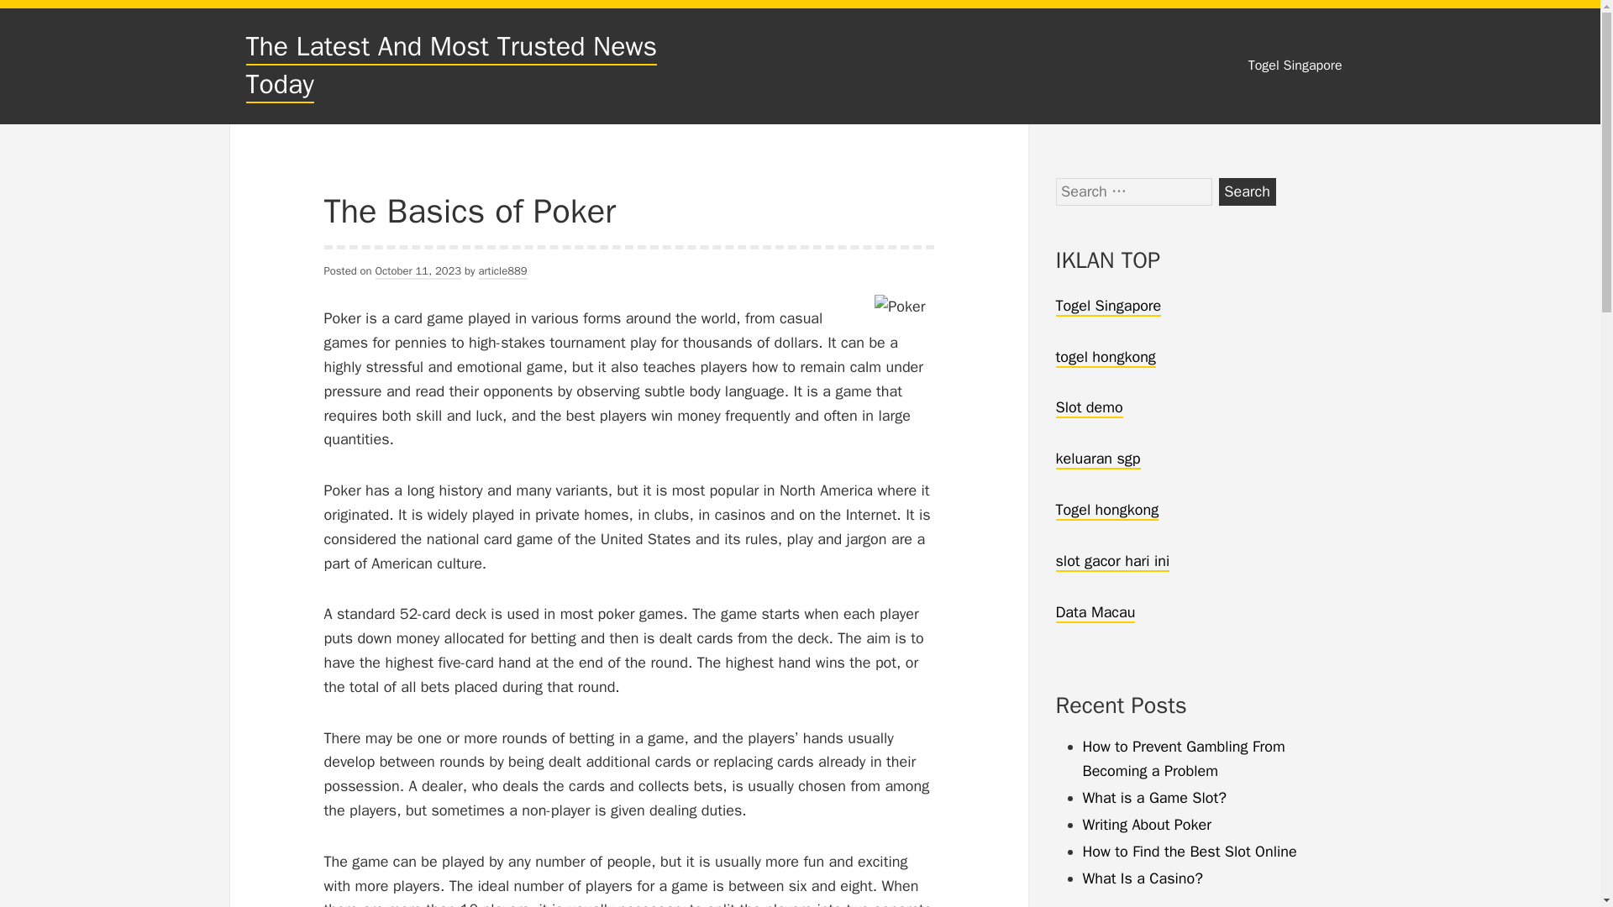 This screenshot has height=907, width=1613. Describe the element at coordinates (502, 271) in the screenshot. I see `article889` at that location.